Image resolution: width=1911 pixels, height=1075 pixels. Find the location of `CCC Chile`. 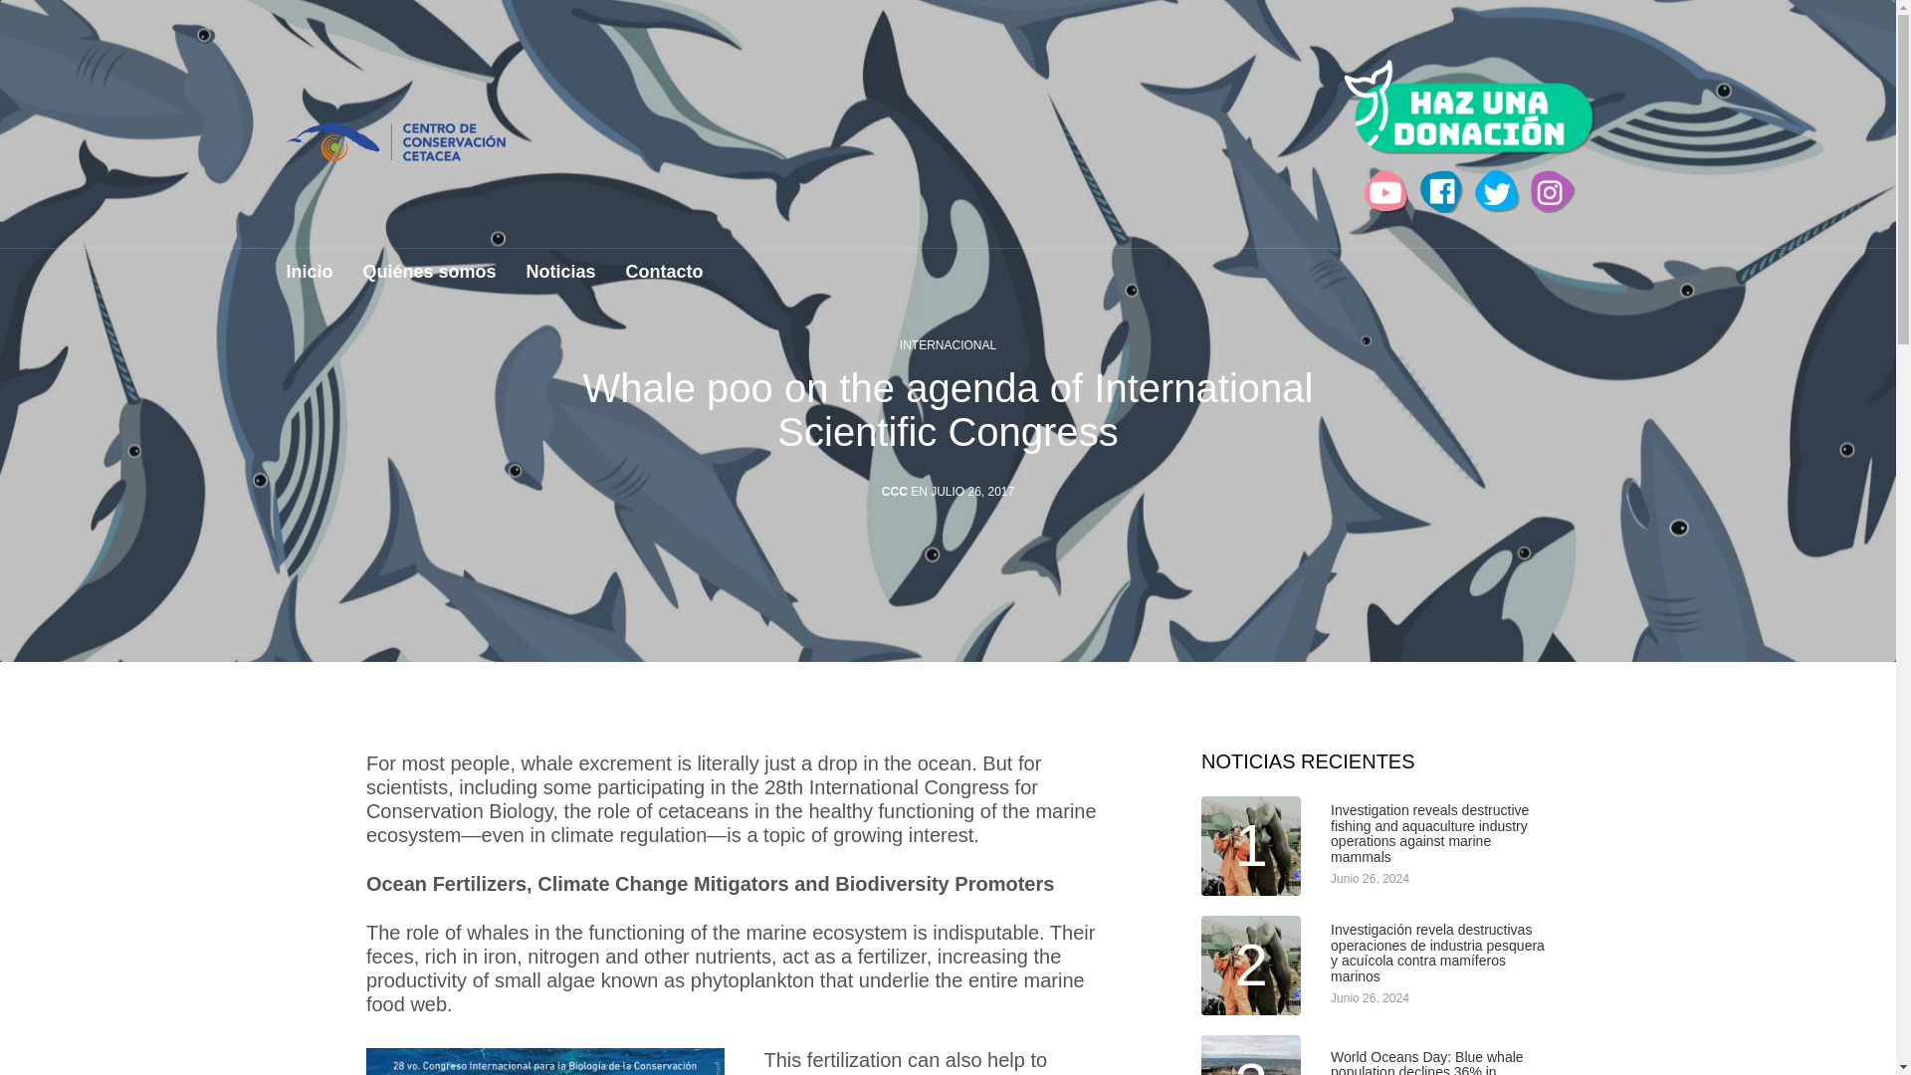

CCC Chile is located at coordinates (396, 141).